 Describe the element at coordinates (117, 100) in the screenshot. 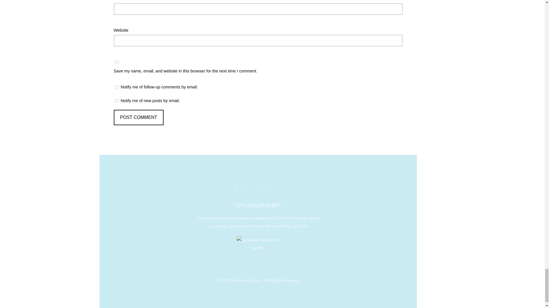

I see `subscribe` at that location.